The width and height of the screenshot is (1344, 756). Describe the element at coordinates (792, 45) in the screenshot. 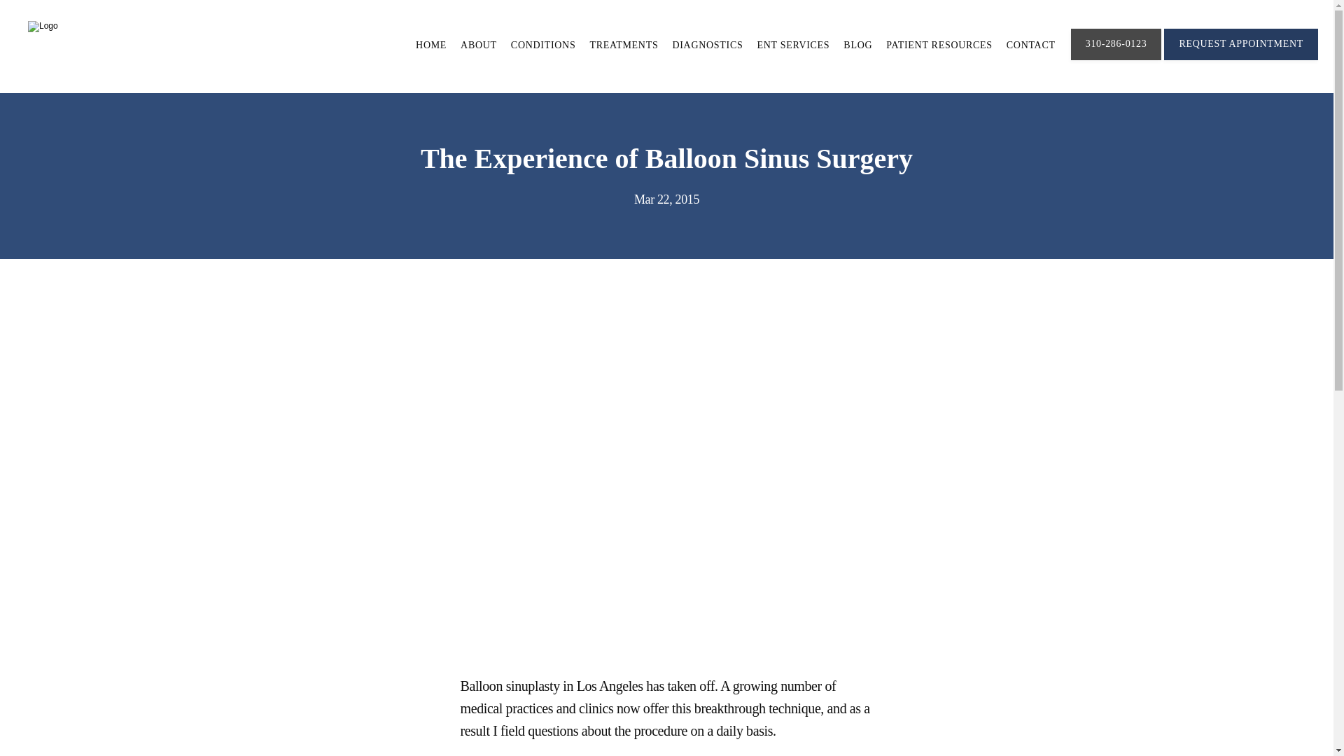

I see `ENT SERVICES` at that location.